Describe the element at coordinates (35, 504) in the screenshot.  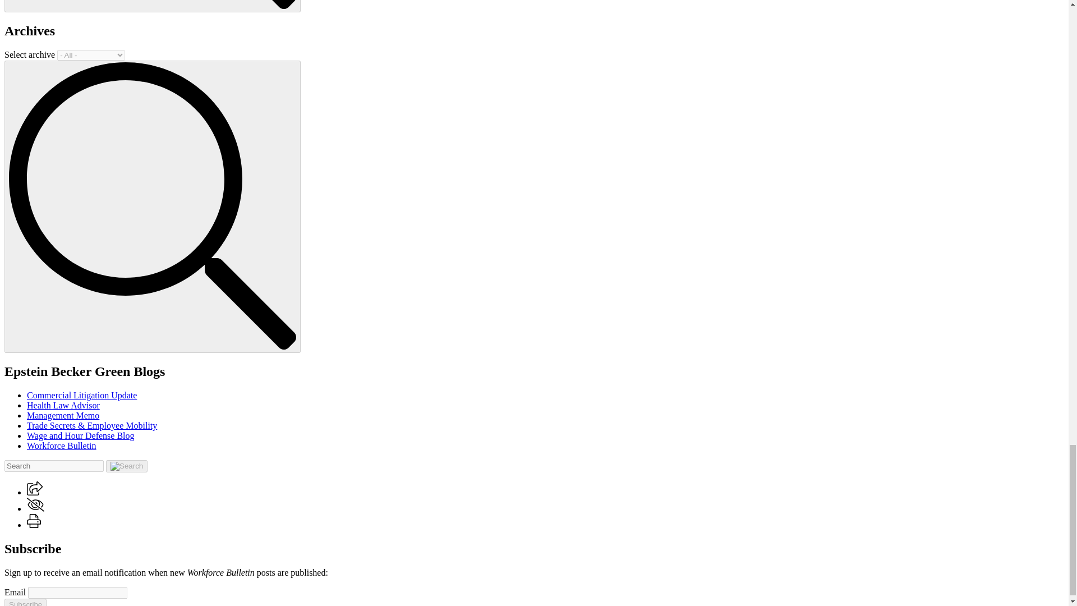
I see `Go to the privacy settings` at that location.